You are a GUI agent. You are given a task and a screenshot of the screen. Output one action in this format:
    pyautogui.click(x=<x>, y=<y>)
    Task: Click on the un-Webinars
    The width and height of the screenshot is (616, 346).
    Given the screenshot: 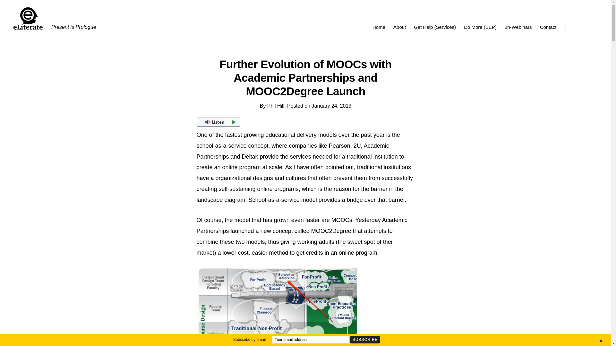 What is the action you would take?
    pyautogui.click(x=518, y=27)
    